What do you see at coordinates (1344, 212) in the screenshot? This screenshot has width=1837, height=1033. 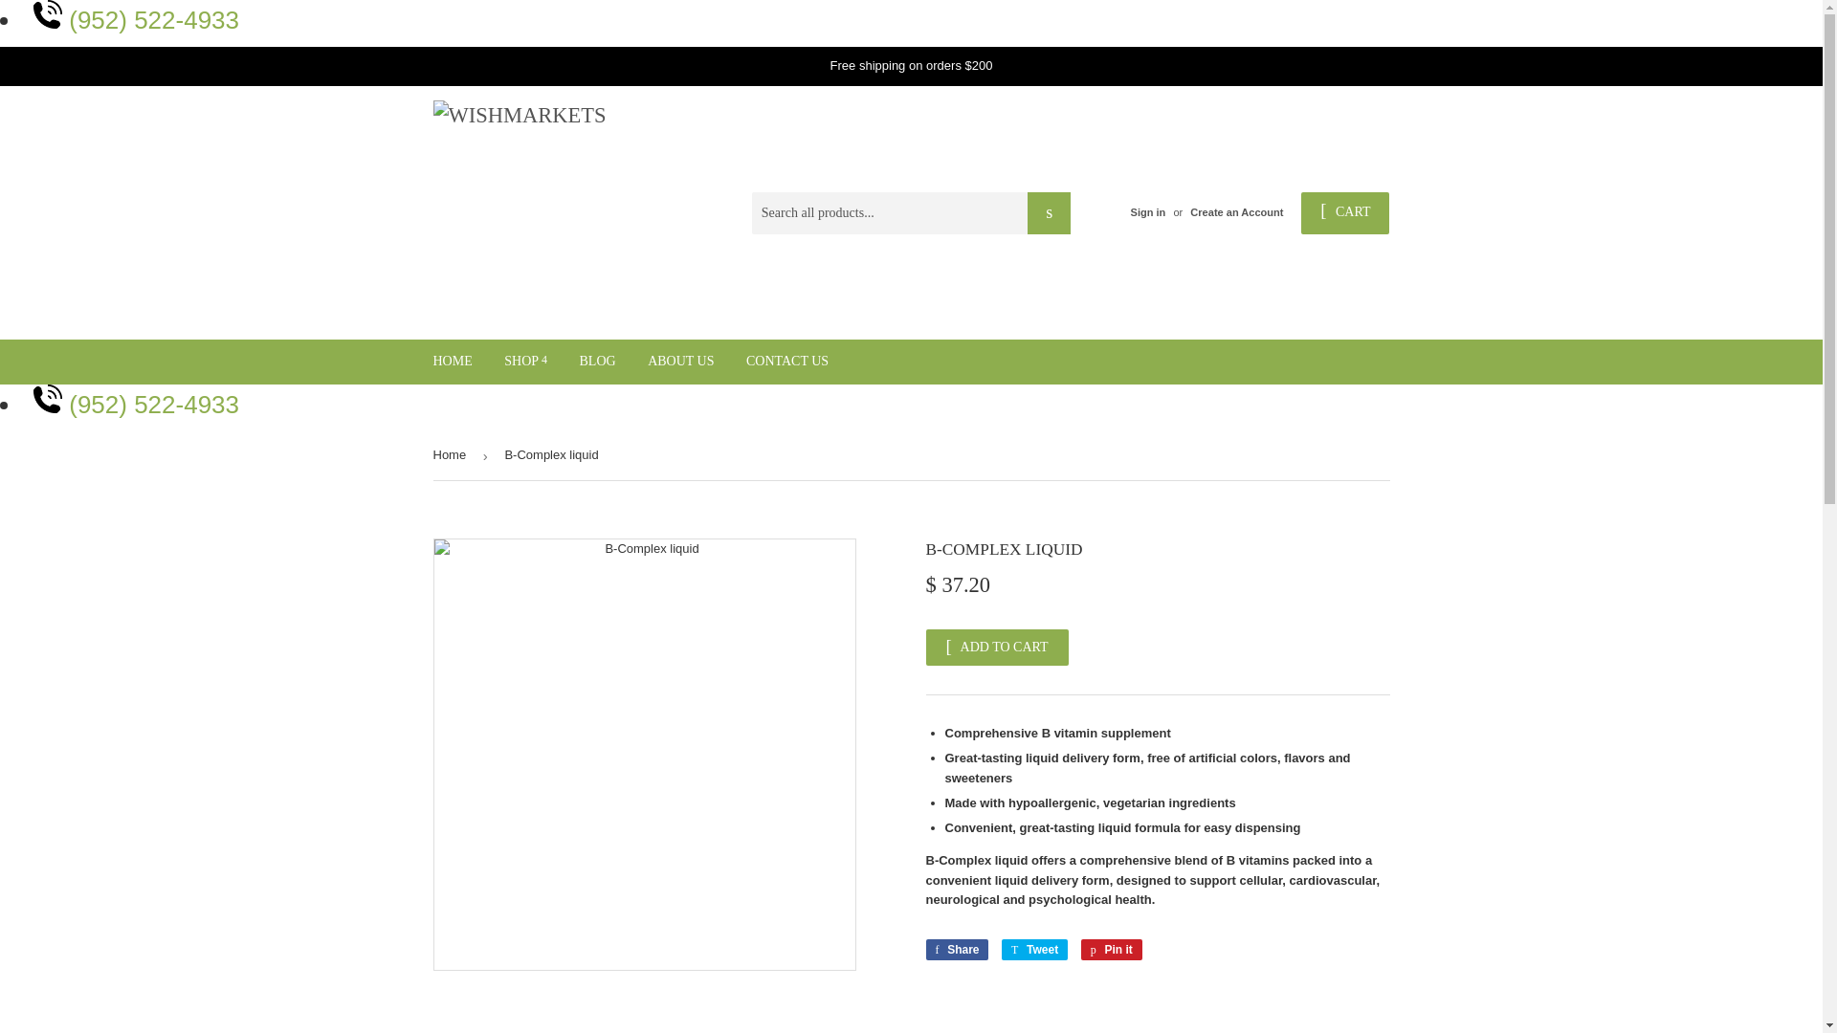 I see `CART` at bounding box center [1344, 212].